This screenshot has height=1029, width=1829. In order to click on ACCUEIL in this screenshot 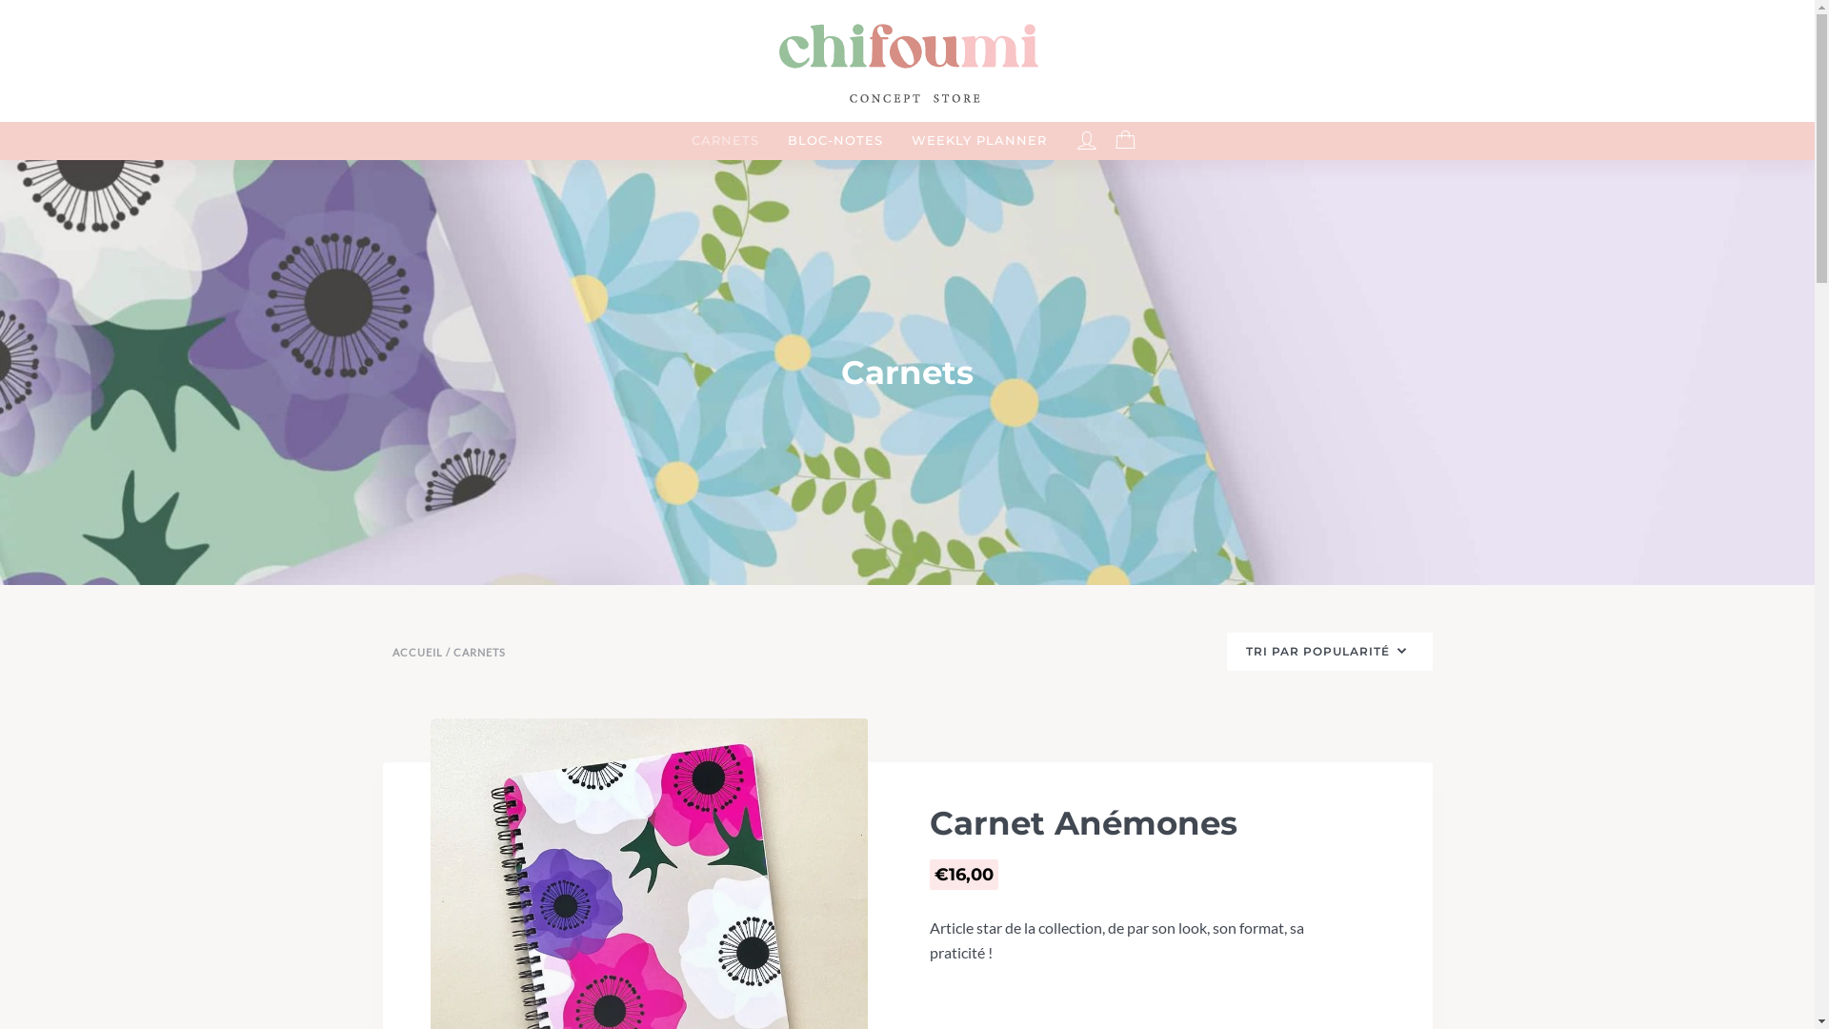, I will do `click(417, 653)`.